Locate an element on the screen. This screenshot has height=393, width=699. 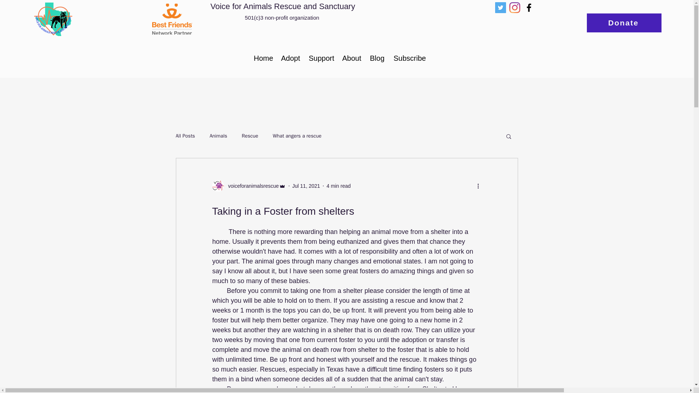
voiceforanimalsrescue is located at coordinates (248, 186).